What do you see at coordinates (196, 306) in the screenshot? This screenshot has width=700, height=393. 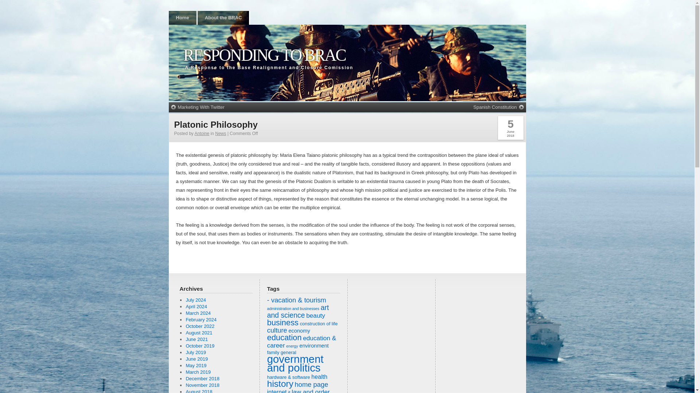 I see `April 2024` at bounding box center [196, 306].